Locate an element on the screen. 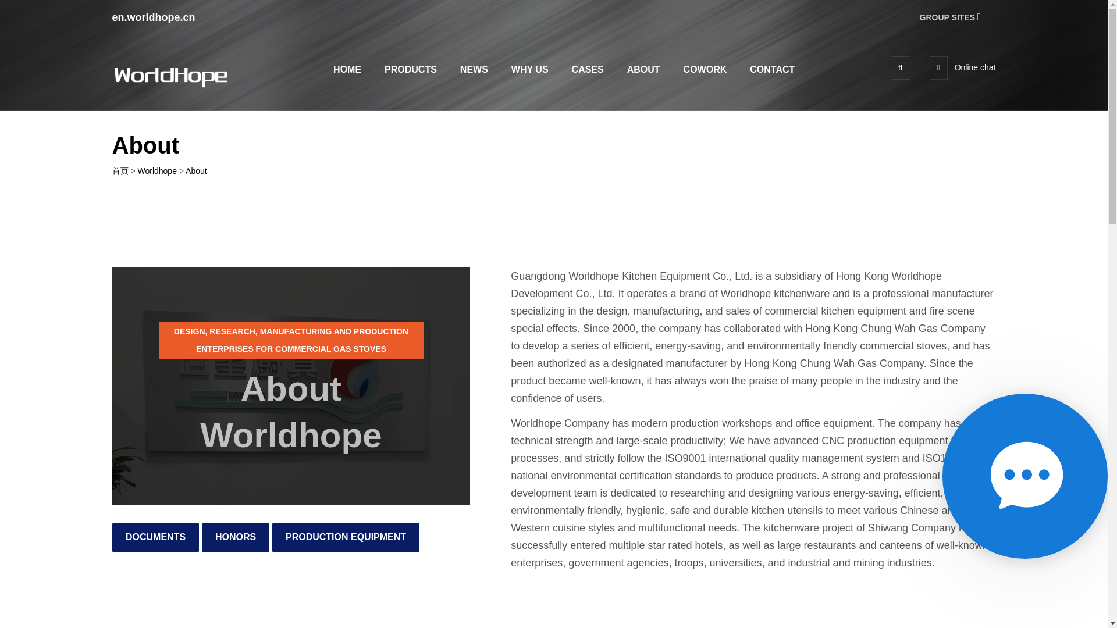 The width and height of the screenshot is (1117, 628). COWORK is located at coordinates (705, 69).